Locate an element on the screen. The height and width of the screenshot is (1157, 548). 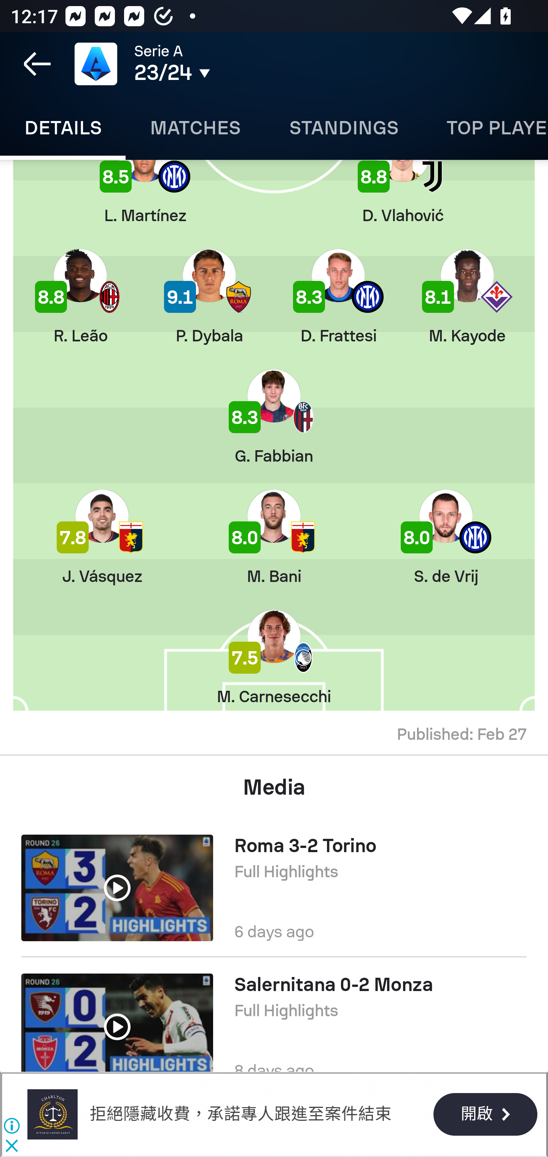
開啟 is located at coordinates (485, 1115).